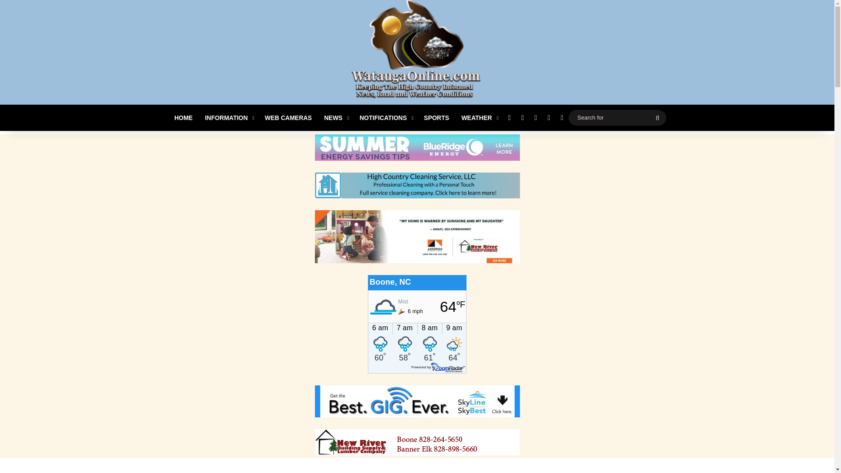 The image size is (841, 473). Describe the element at coordinates (417, 147) in the screenshot. I see `Blue Ridge Energy` at that location.